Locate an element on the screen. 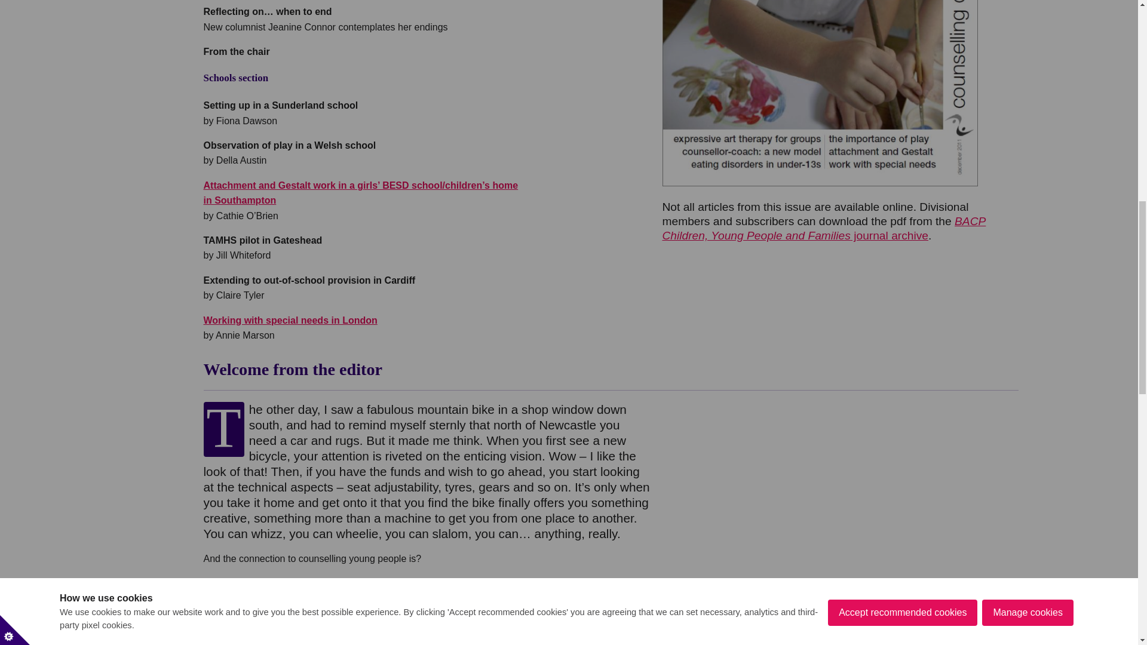  Accept recommended cookies is located at coordinates (902, 19).